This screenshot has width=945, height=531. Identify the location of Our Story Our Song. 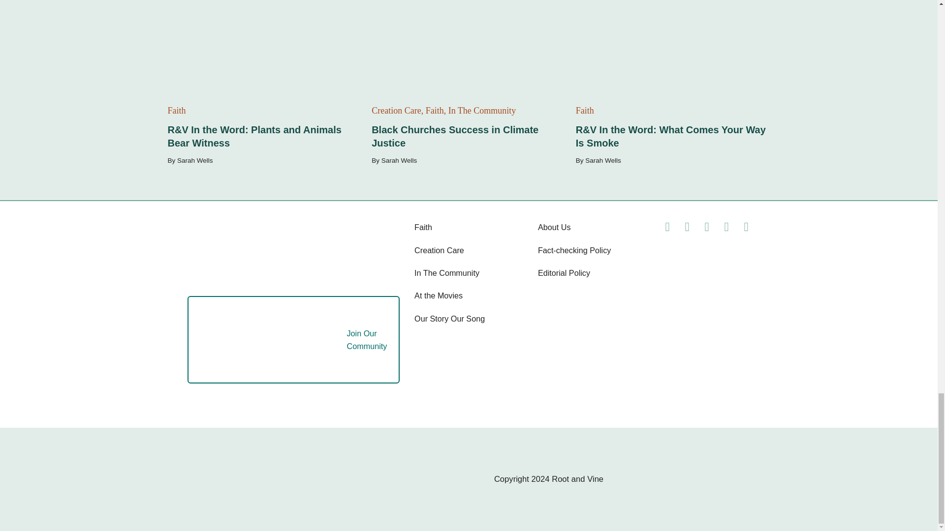
(449, 319).